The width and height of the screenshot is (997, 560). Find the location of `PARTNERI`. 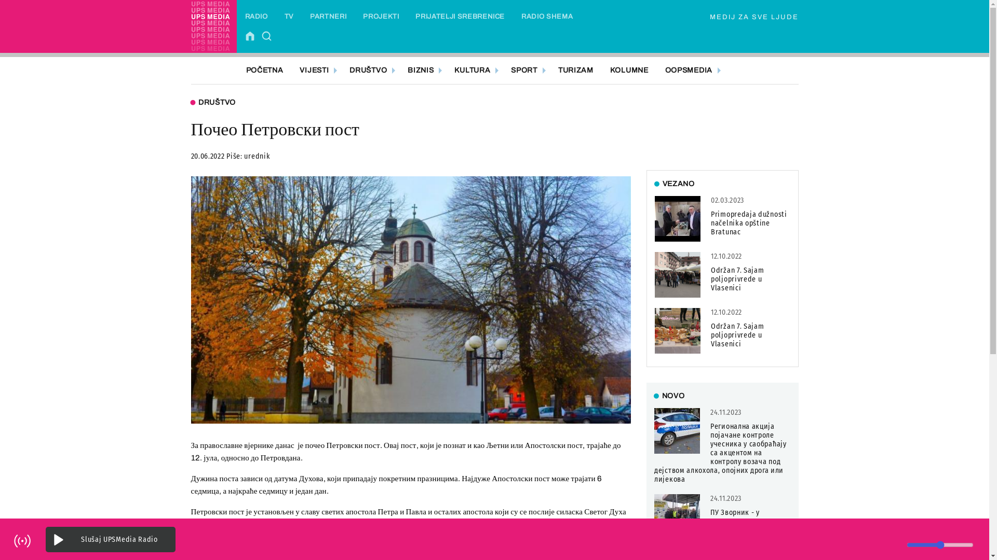

PARTNERI is located at coordinates (328, 17).